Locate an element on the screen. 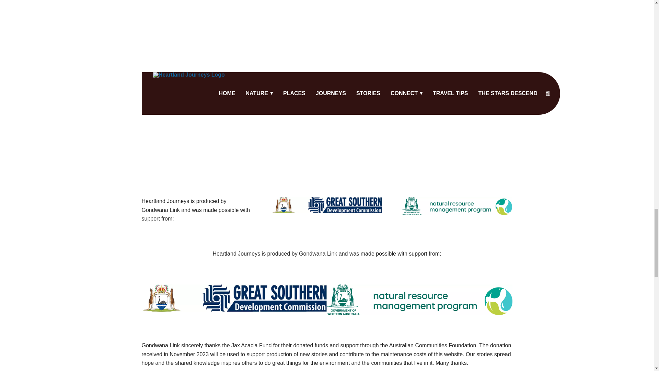 Image resolution: width=659 pixels, height=371 pixels. State-NRM-High-Quality-Logo is located at coordinates (457, 206).